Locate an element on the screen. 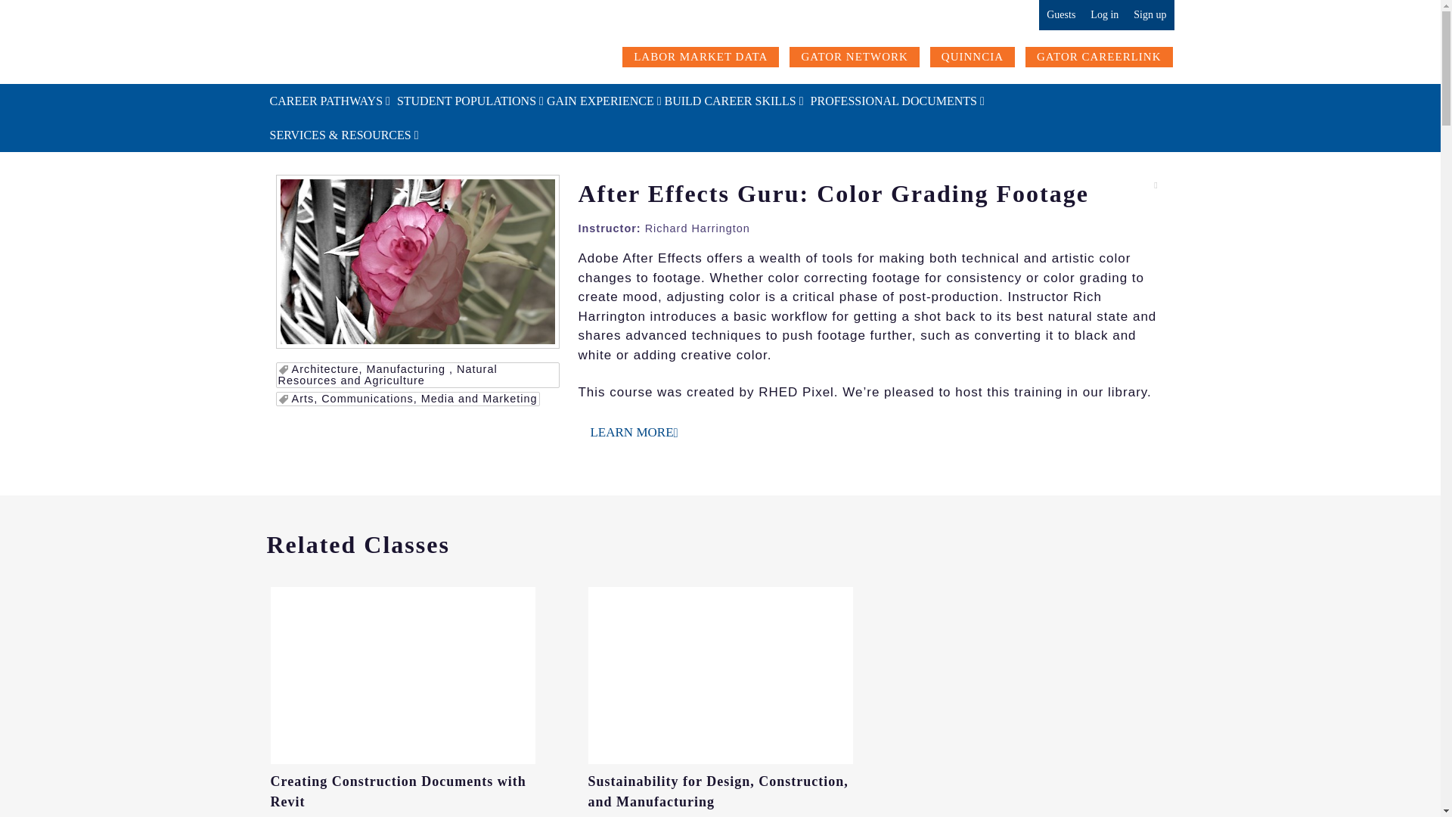 This screenshot has width=1452, height=817. CAREER PATHWAYS is located at coordinates (330, 101).